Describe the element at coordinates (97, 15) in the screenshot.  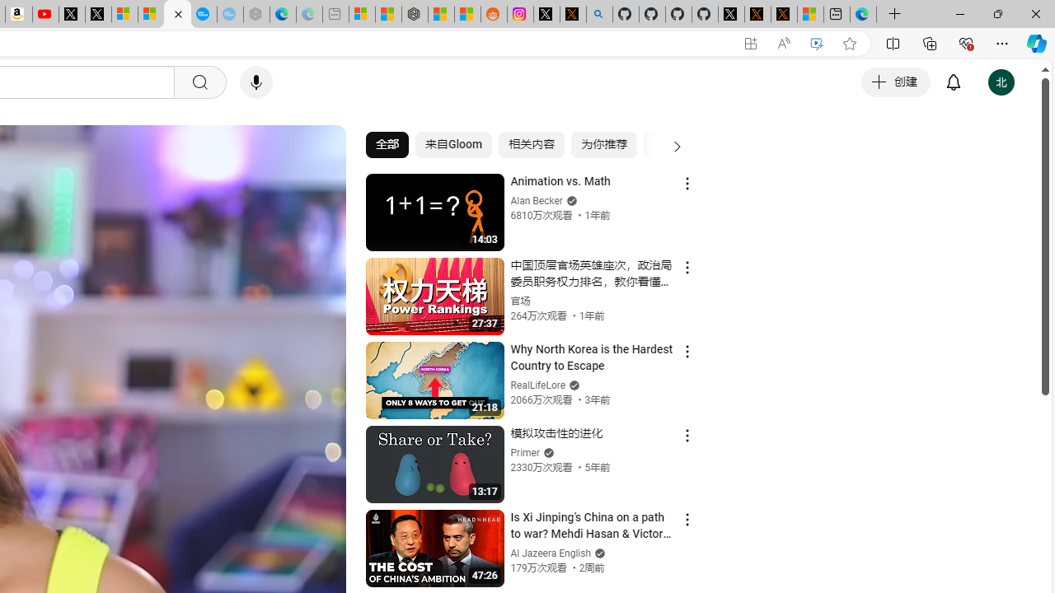
I see `X` at that location.